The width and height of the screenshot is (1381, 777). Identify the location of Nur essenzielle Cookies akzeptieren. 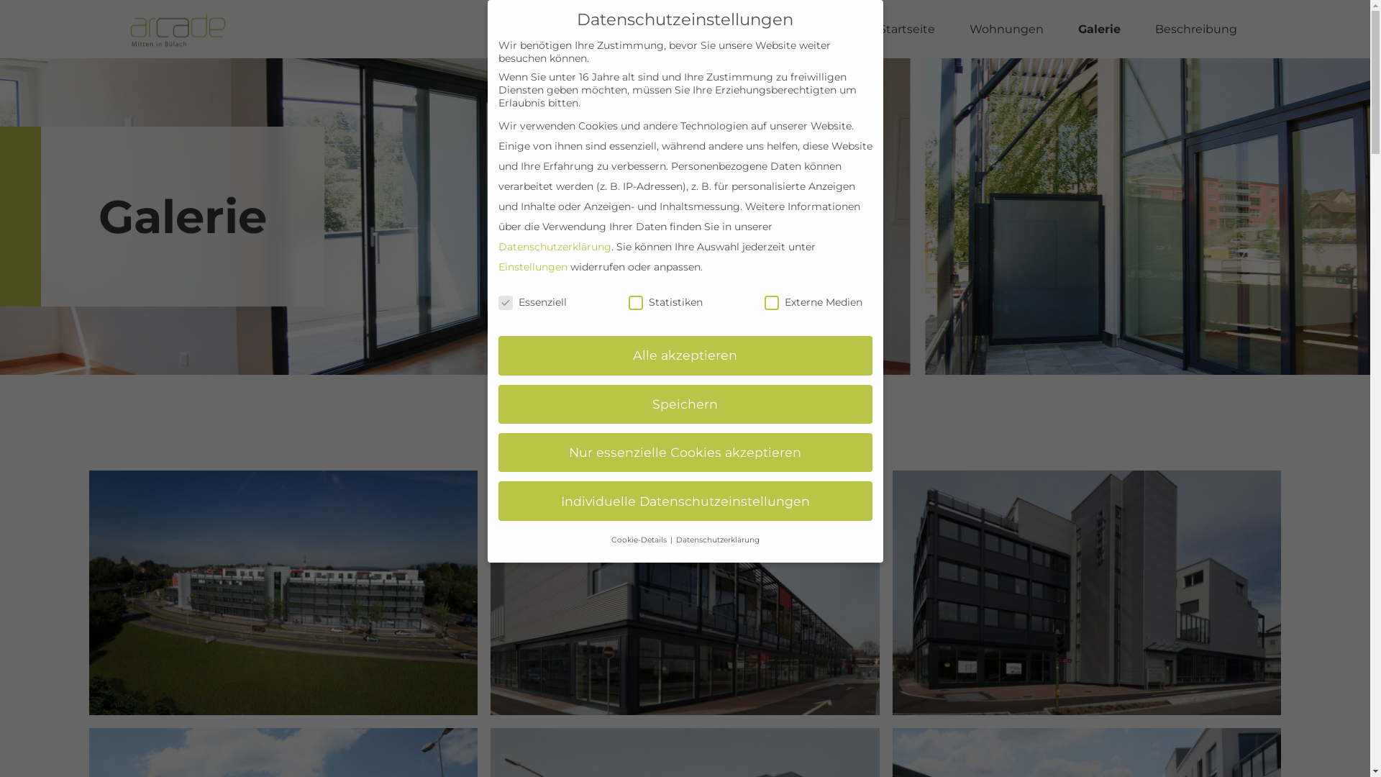
(685, 453).